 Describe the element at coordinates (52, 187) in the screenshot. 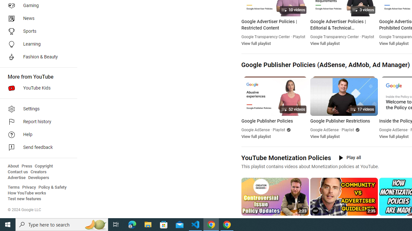

I see `Policy & Safety` at that location.